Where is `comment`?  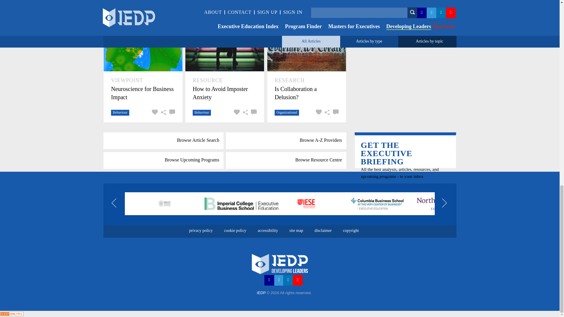 comment is located at coordinates (171, 113).